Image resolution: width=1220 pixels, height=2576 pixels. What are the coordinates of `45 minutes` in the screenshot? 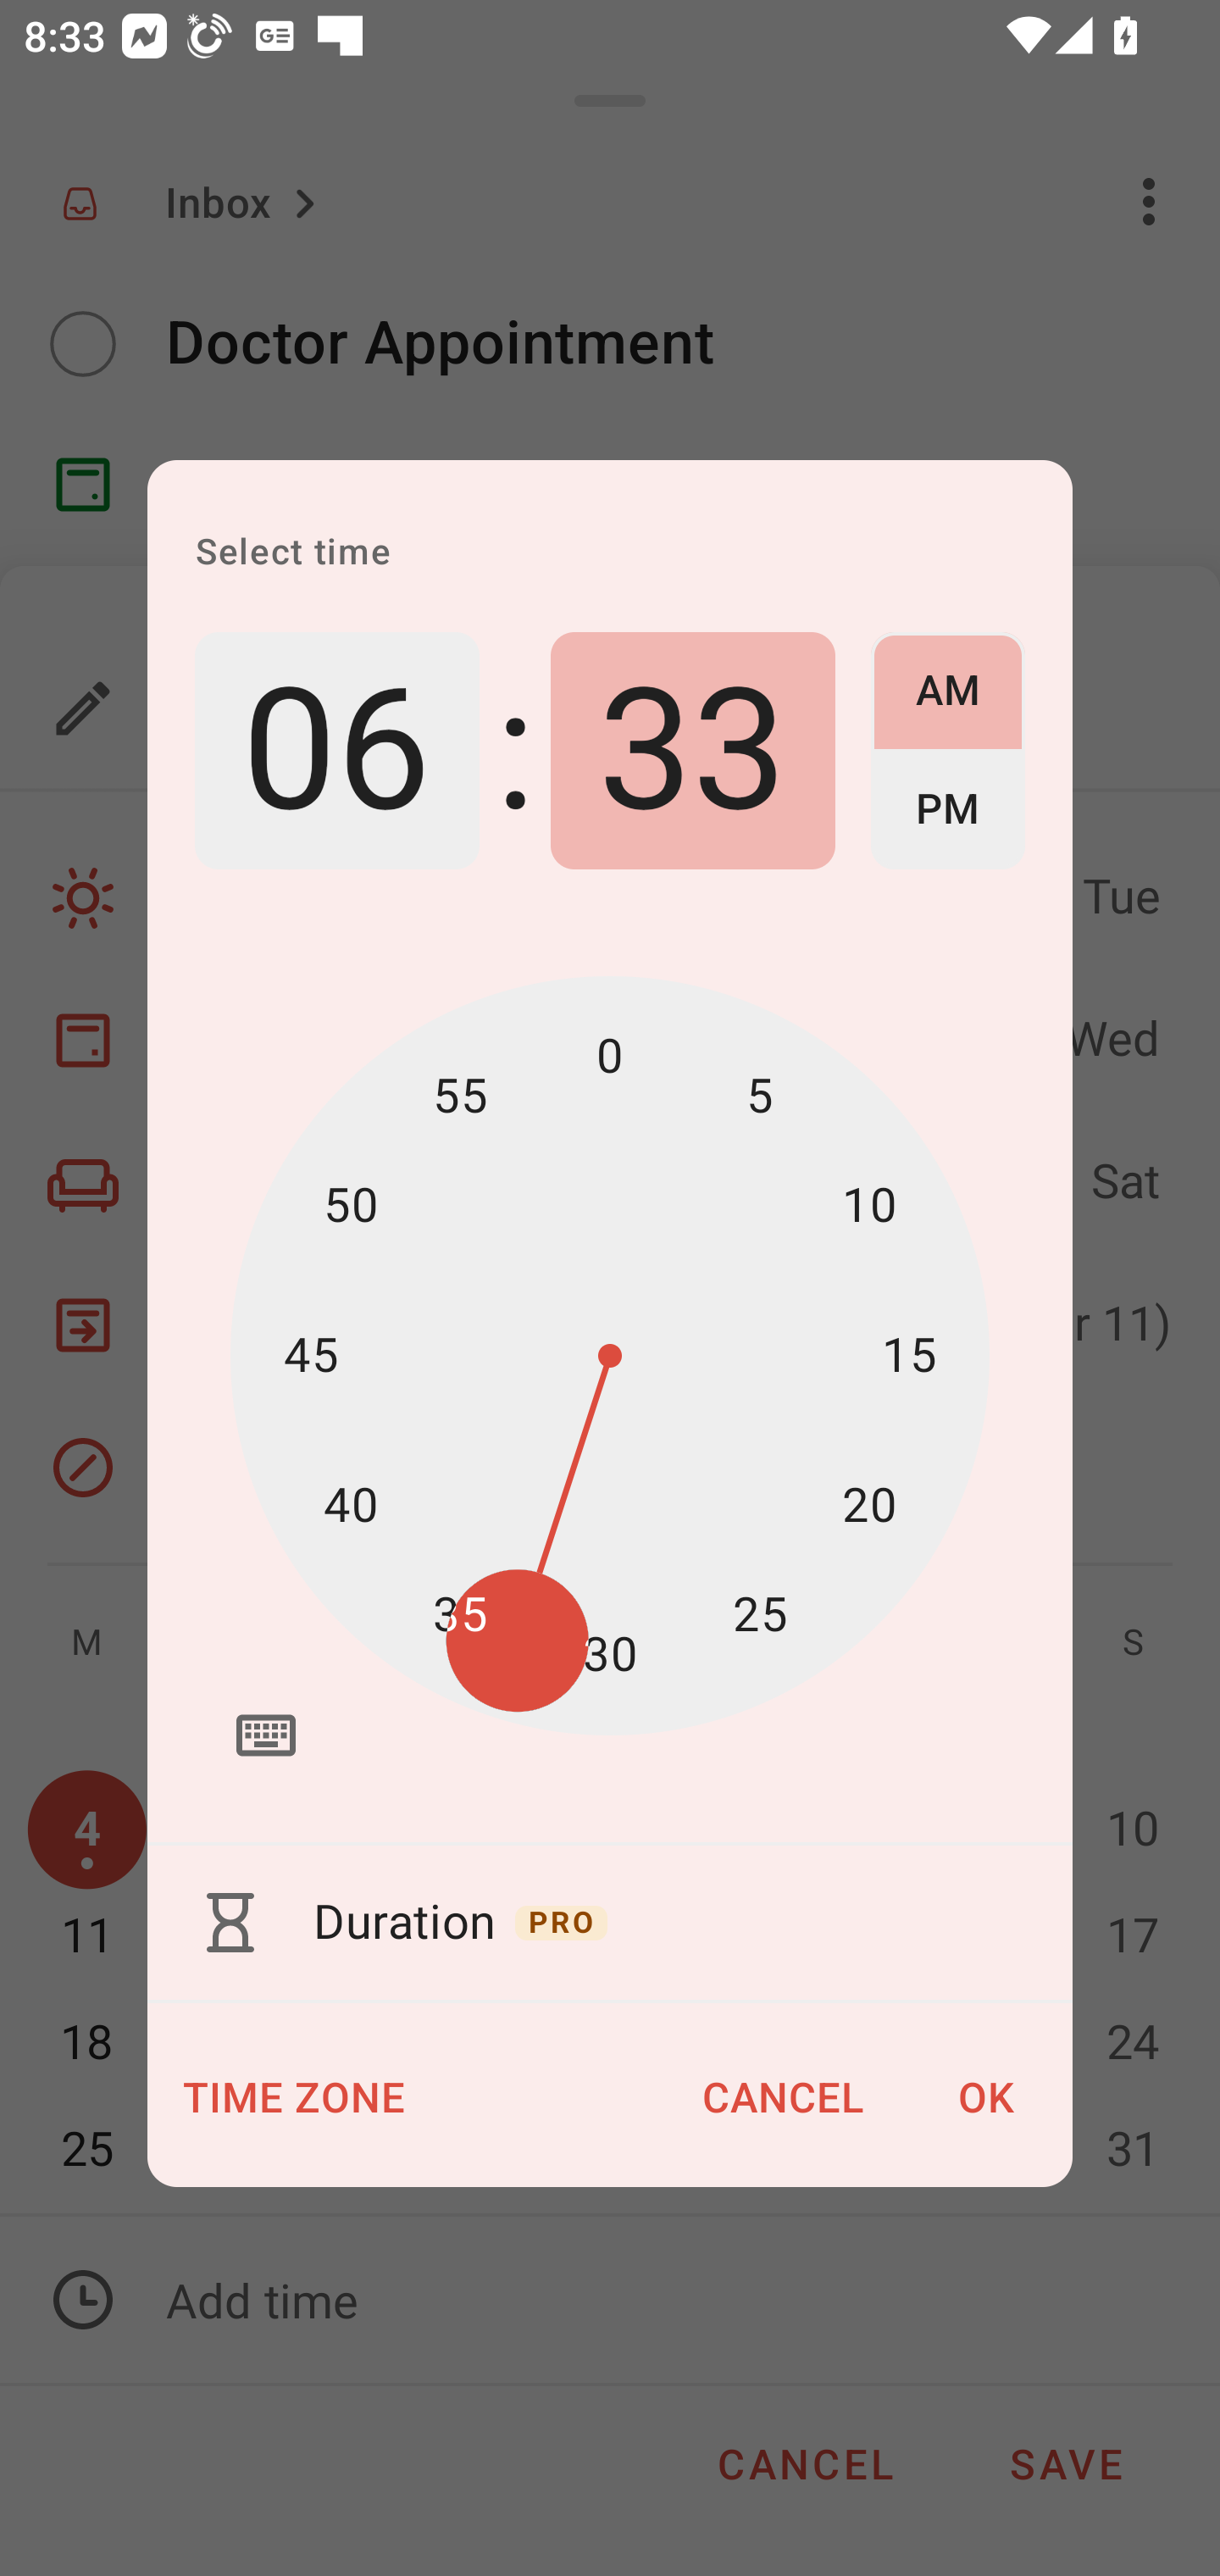 It's located at (310, 1356).